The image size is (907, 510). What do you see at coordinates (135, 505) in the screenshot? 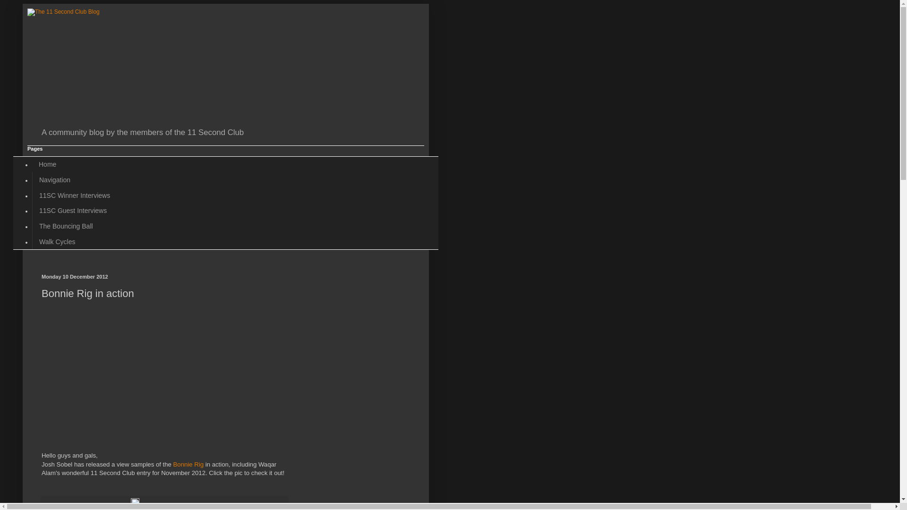
I see `Edit Post` at bounding box center [135, 505].